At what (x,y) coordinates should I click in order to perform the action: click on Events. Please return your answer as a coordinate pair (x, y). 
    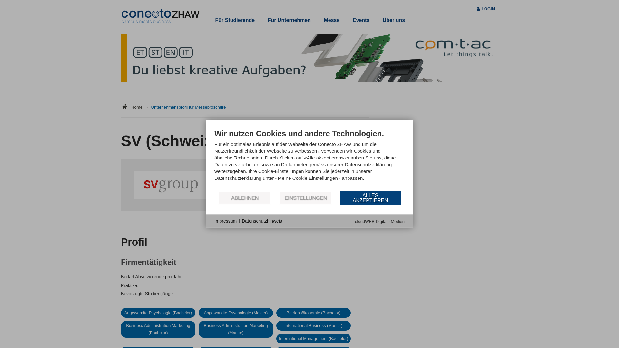
    Looking at the image, I should click on (361, 20).